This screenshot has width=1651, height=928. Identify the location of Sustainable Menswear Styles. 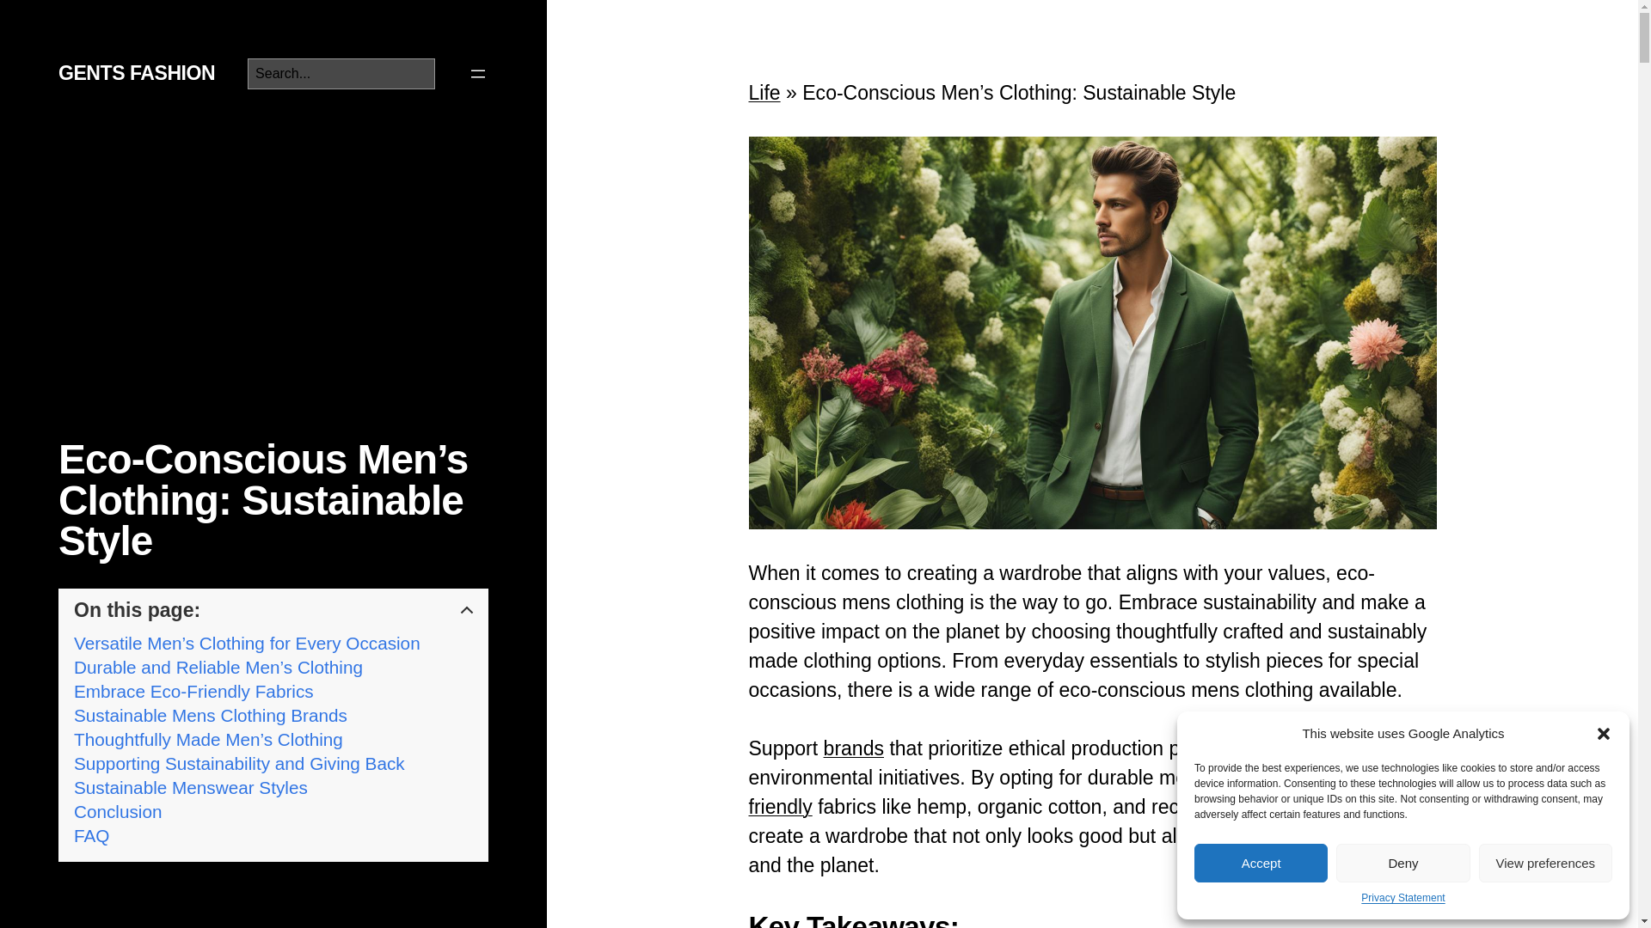
(191, 787).